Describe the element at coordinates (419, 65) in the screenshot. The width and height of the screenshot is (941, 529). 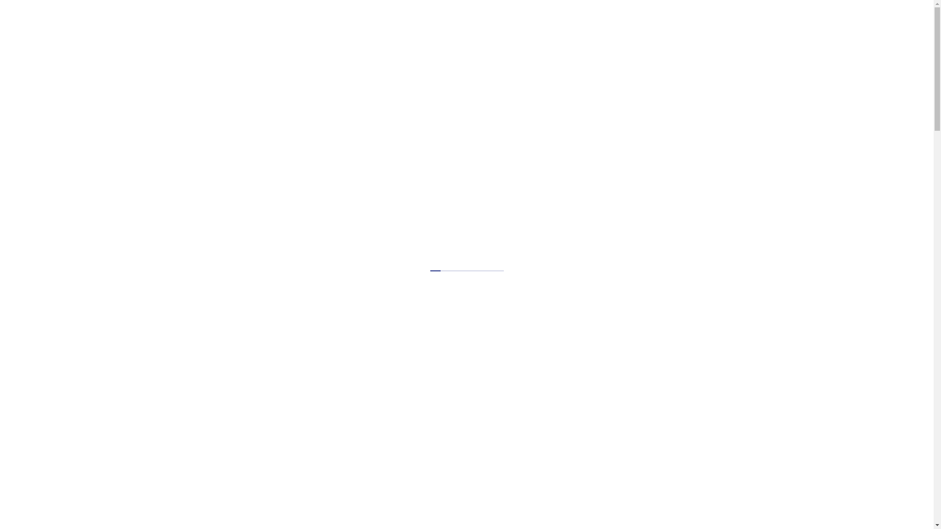
I see `Property Law` at that location.